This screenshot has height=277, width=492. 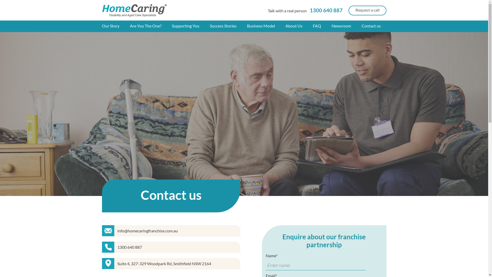 I want to click on Are You The One?, so click(x=151, y=26).